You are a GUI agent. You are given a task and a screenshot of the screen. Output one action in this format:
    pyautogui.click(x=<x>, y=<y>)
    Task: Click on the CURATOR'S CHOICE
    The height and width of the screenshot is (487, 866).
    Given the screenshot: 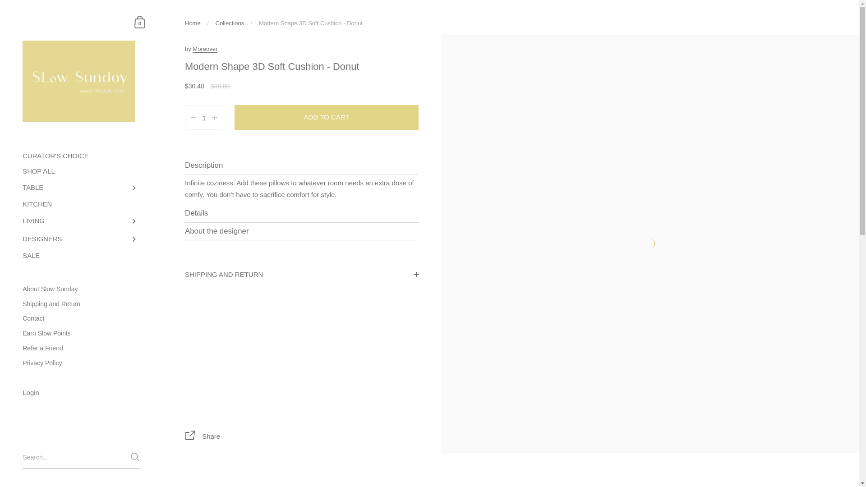 What is the action you would take?
    pyautogui.click(x=81, y=156)
    